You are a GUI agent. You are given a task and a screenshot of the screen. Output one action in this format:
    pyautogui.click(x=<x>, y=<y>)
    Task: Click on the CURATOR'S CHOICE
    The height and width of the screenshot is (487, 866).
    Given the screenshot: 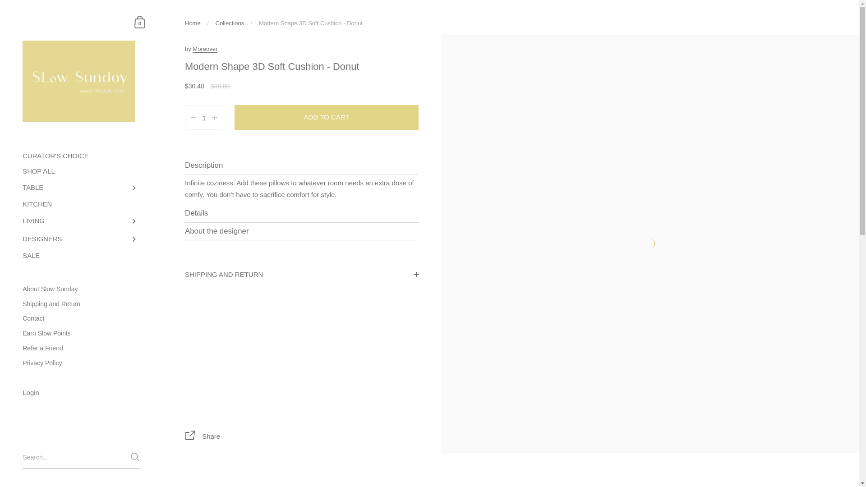 What is the action you would take?
    pyautogui.click(x=81, y=156)
    